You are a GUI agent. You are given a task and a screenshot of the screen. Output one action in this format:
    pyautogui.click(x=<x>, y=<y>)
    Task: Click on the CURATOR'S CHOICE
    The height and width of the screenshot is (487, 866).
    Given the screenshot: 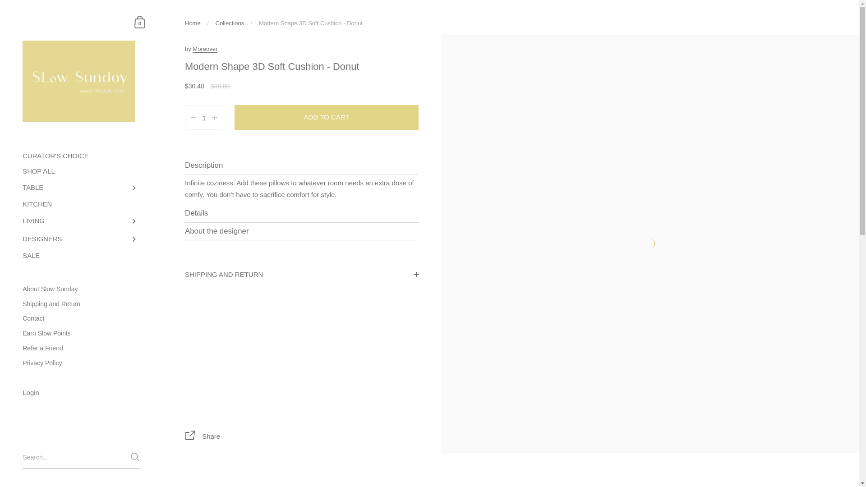 What is the action you would take?
    pyautogui.click(x=81, y=156)
    